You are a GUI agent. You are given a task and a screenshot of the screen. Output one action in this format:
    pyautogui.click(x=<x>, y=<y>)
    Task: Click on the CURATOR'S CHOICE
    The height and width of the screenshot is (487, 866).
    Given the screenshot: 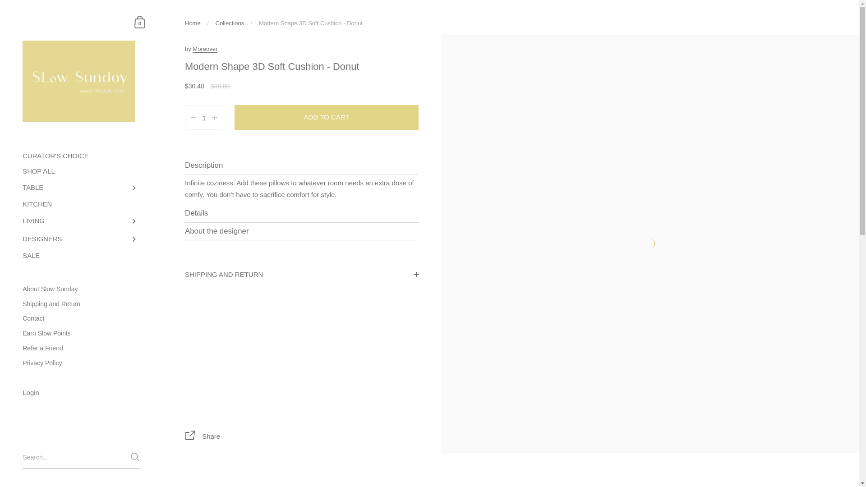 What is the action you would take?
    pyautogui.click(x=81, y=156)
    